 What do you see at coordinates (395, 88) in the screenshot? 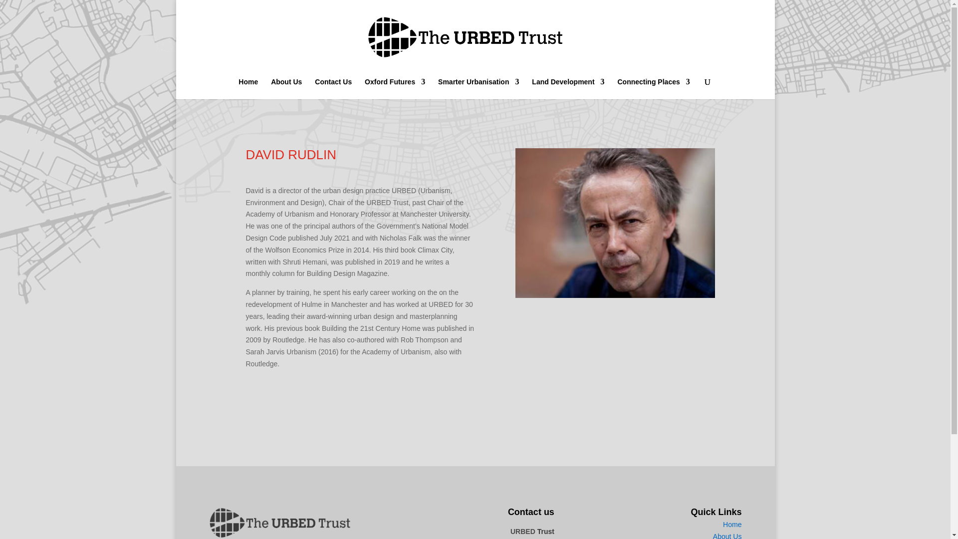
I see `Oxford Futures` at bounding box center [395, 88].